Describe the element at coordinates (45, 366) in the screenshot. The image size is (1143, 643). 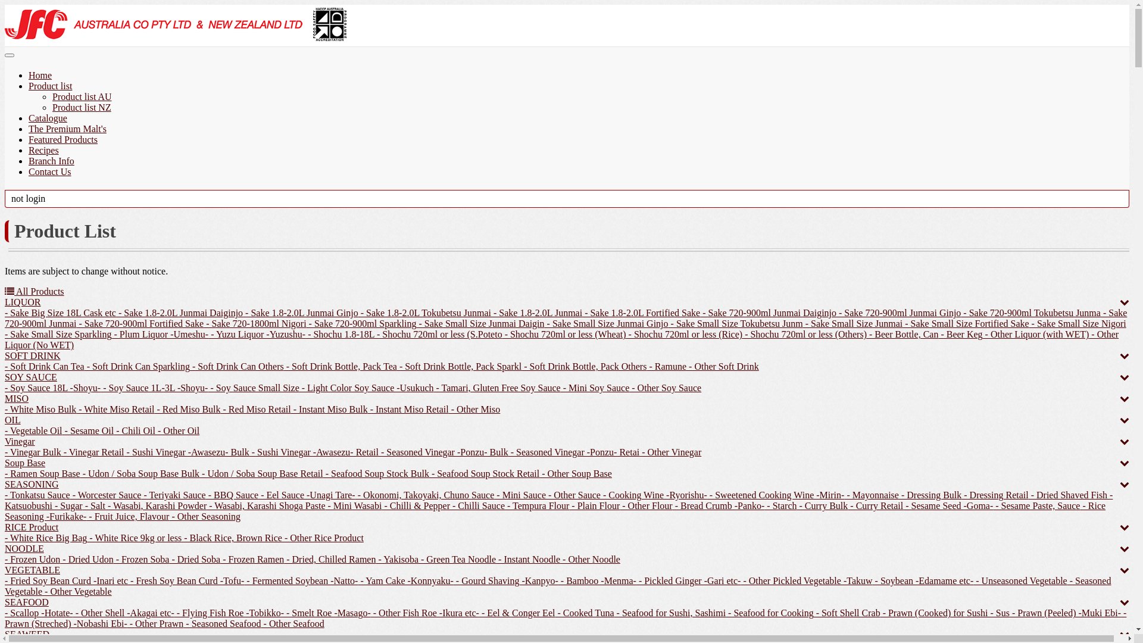
I see `- Soft Drink Can Tea` at that location.